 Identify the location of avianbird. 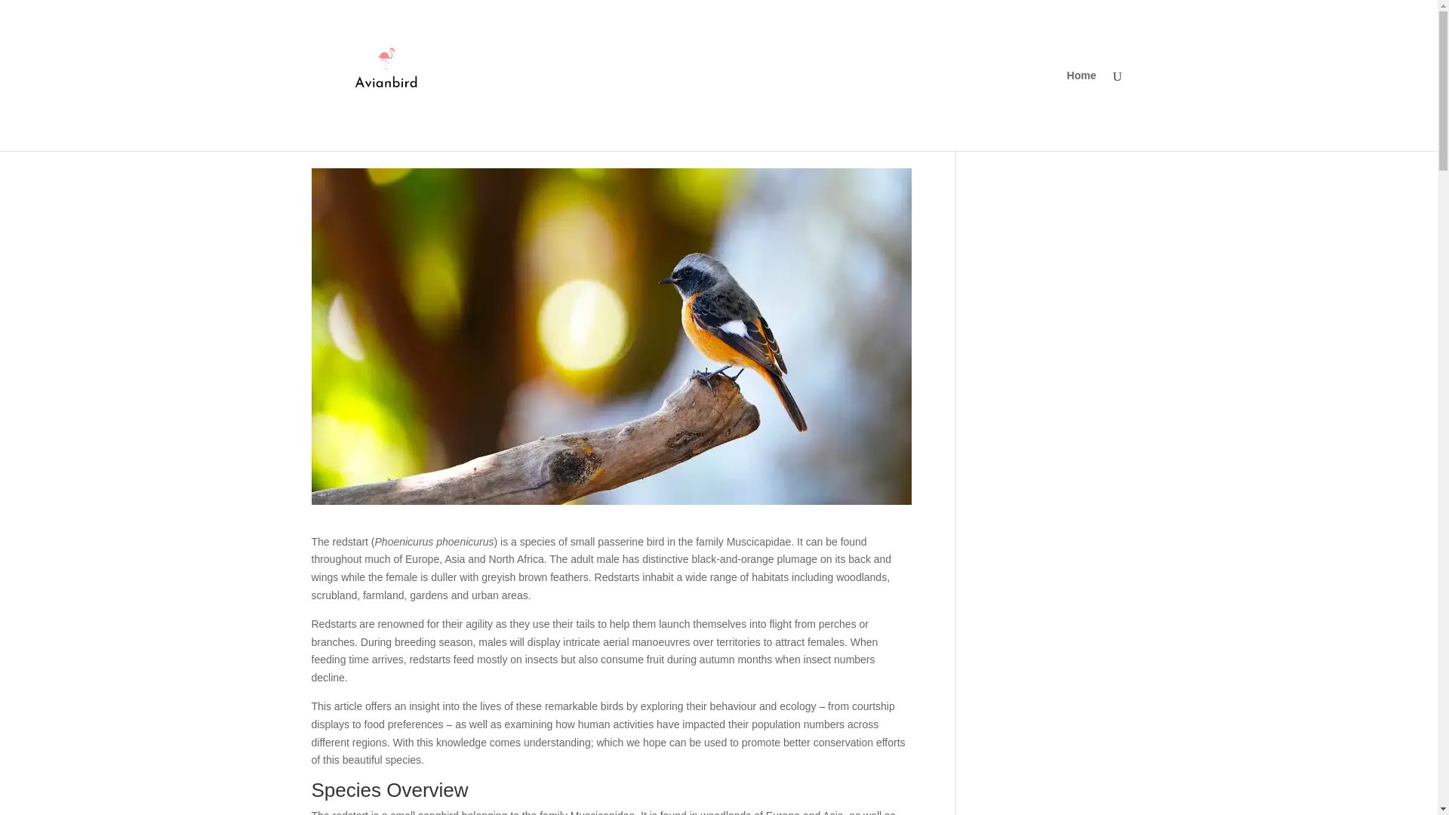
(346, 142).